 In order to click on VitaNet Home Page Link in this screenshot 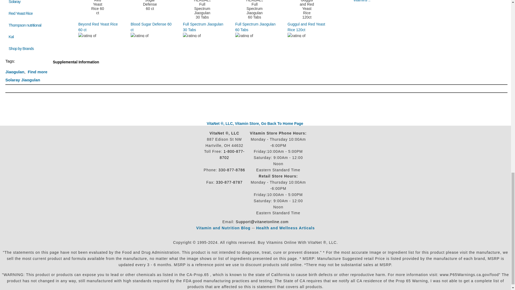, I will do `click(255, 124)`.